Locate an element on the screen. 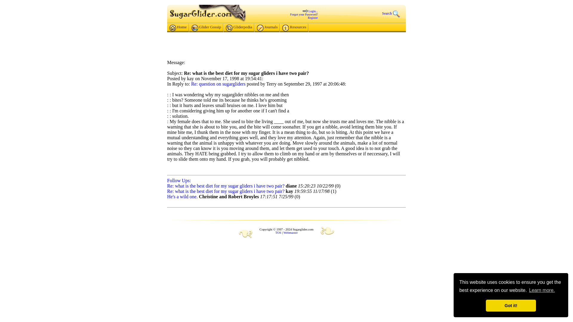  Register is located at coordinates (313, 18).